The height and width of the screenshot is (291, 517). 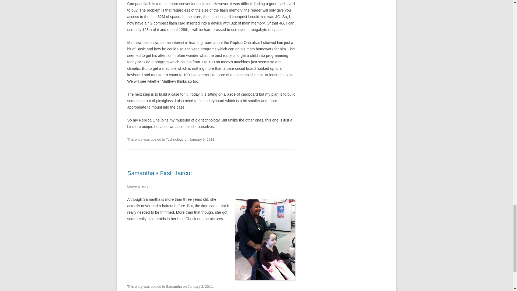 I want to click on Samantha, so click(x=174, y=287).